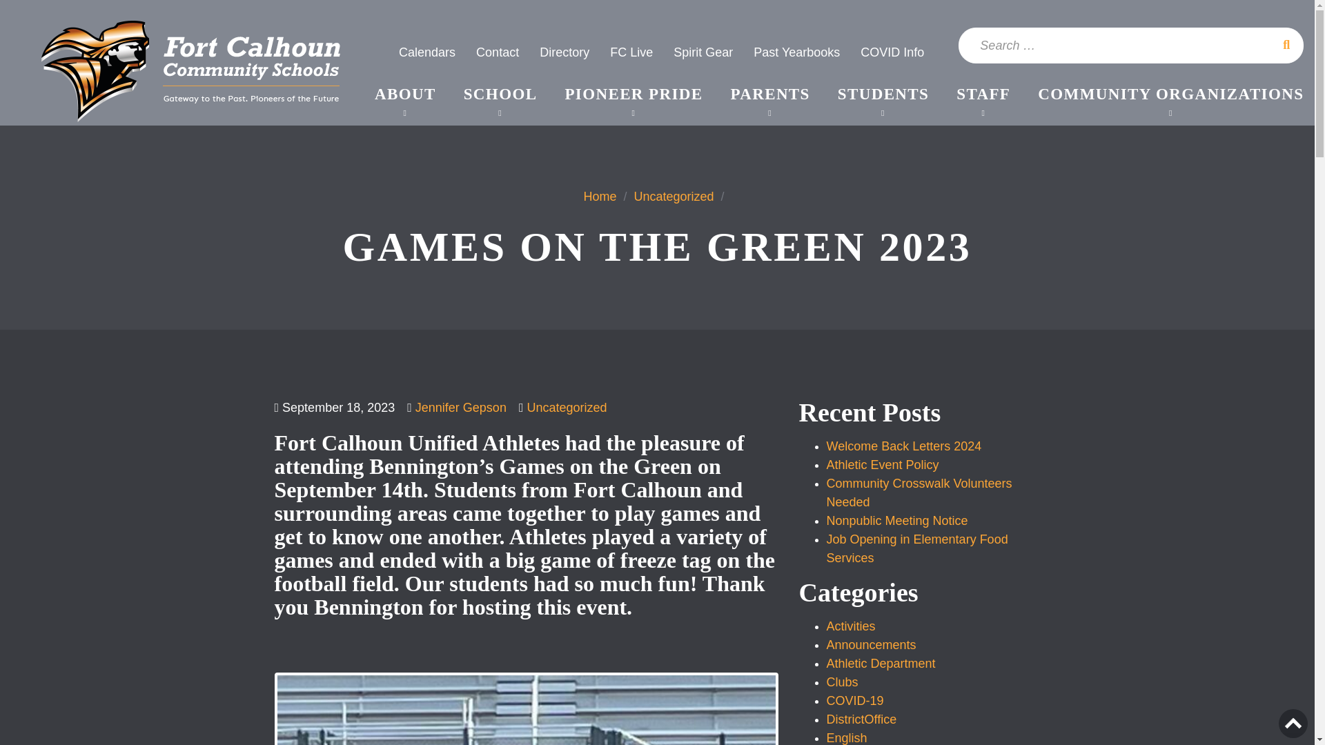 This screenshot has height=745, width=1325. I want to click on Past Yearbooks, so click(796, 52).